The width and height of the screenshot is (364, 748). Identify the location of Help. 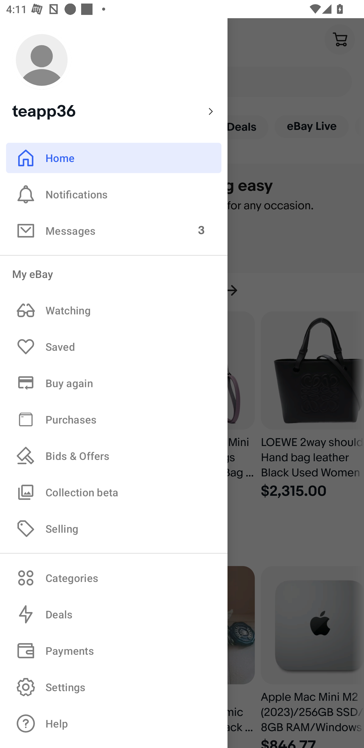
(114, 724).